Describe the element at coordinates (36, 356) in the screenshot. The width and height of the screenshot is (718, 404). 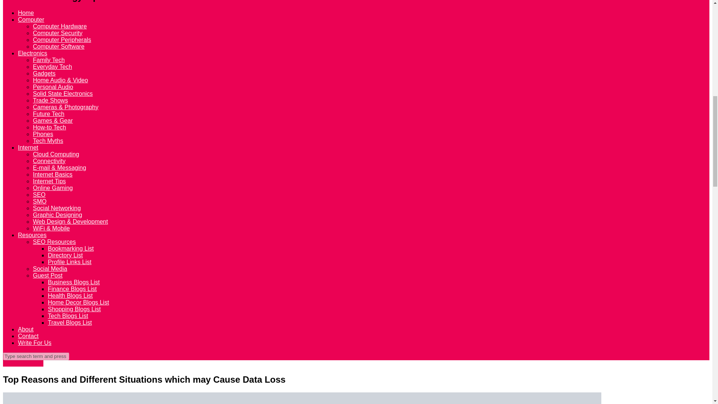
I see `Type search term and press enter` at that location.